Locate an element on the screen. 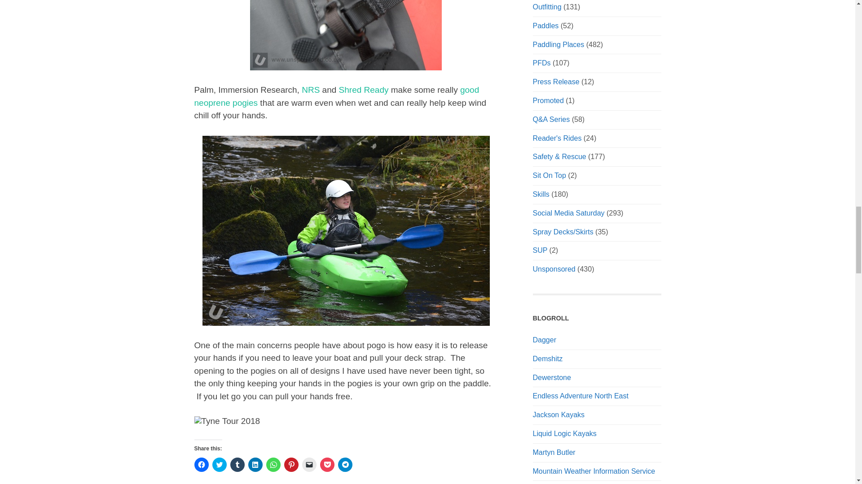  Click to share on Facebook is located at coordinates (201, 464).